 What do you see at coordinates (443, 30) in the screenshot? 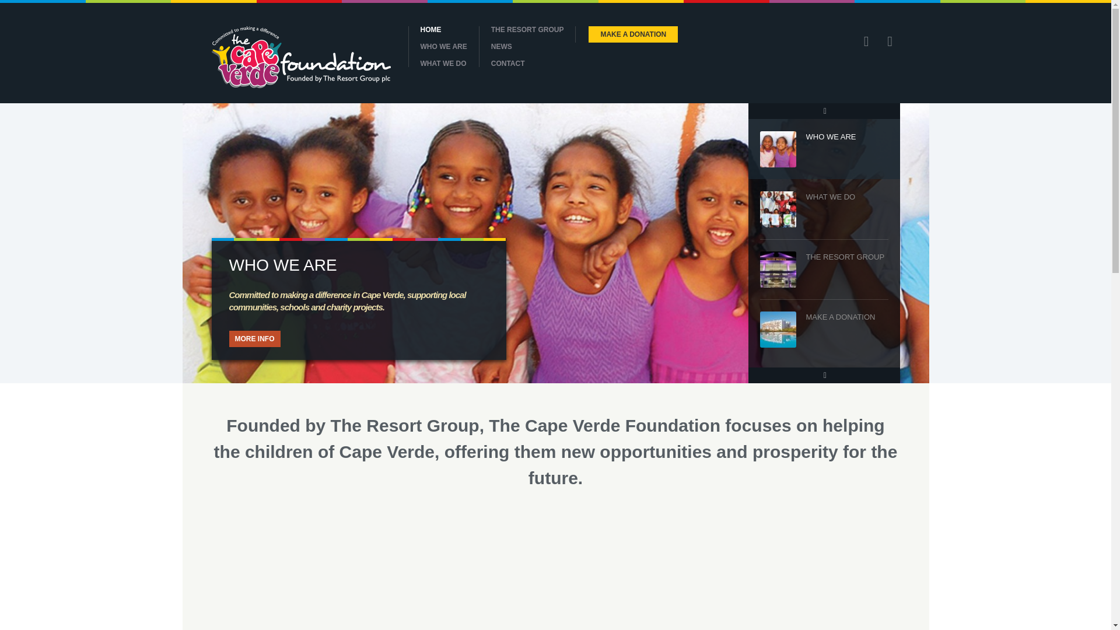
I see `HOME` at bounding box center [443, 30].